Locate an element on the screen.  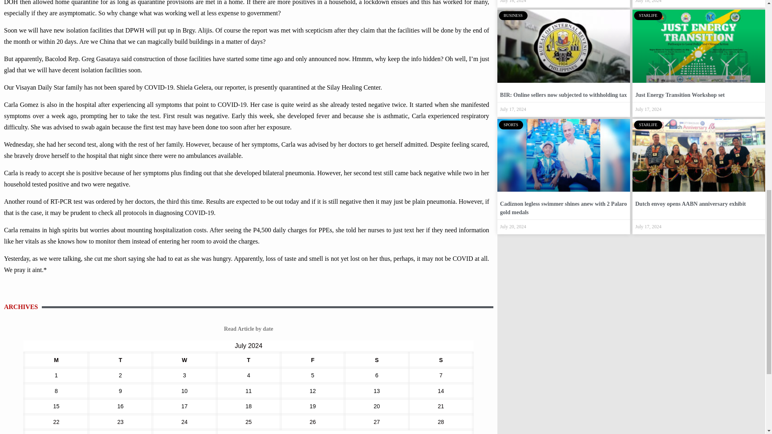
Friday is located at coordinates (312, 360).